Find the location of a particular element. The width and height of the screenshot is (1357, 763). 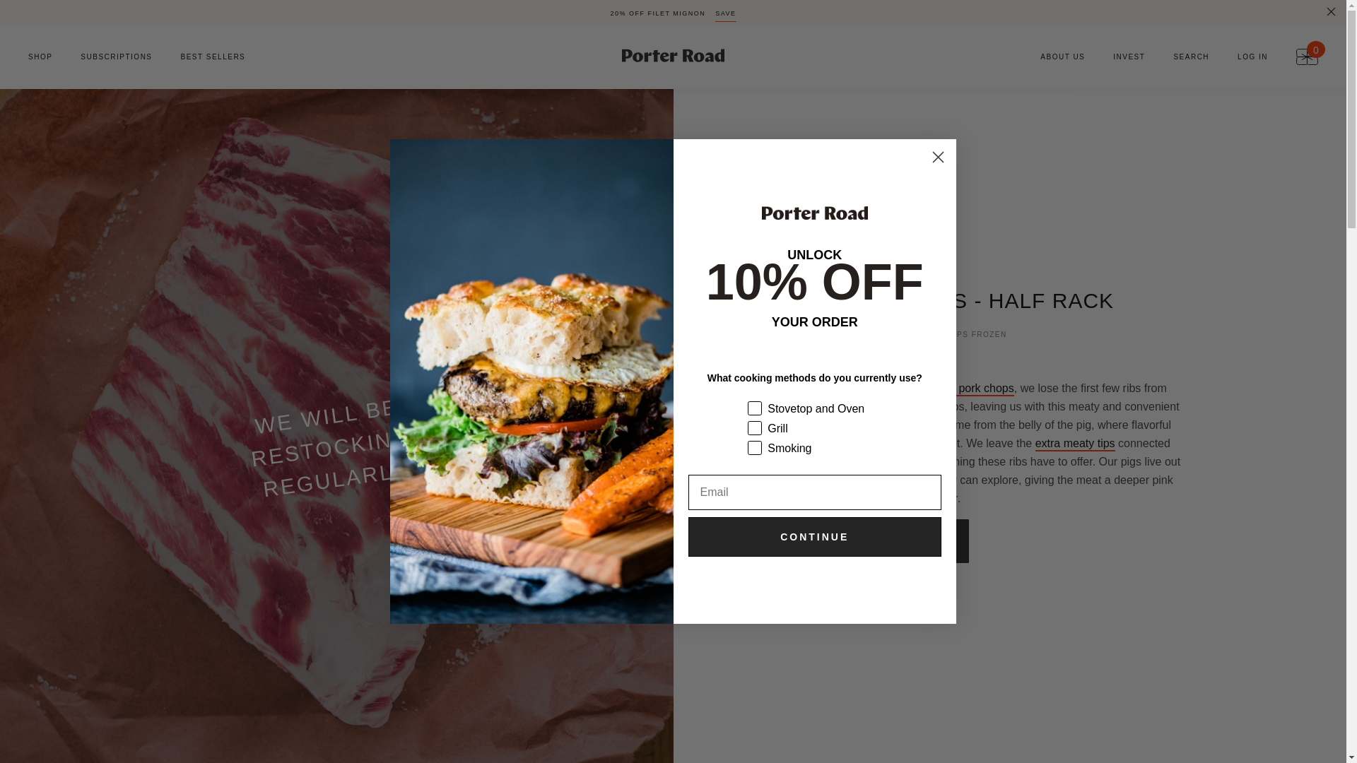

BEST SELLERS is located at coordinates (221, 57).